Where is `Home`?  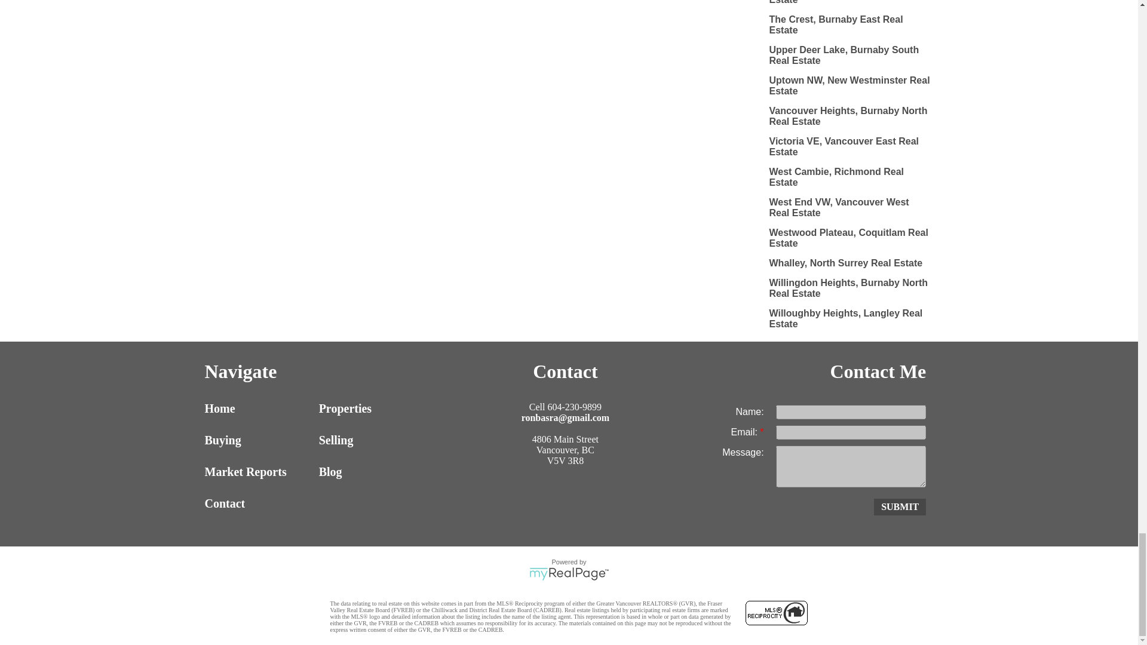 Home is located at coordinates (258, 408).